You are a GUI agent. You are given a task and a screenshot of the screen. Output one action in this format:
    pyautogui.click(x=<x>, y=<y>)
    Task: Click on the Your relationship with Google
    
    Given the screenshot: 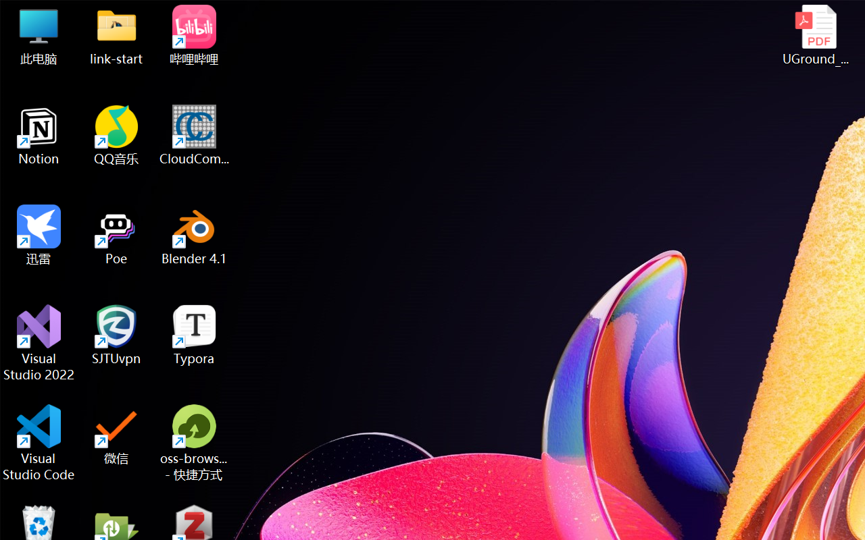 What is the action you would take?
    pyautogui.click(x=103, y=198)
    